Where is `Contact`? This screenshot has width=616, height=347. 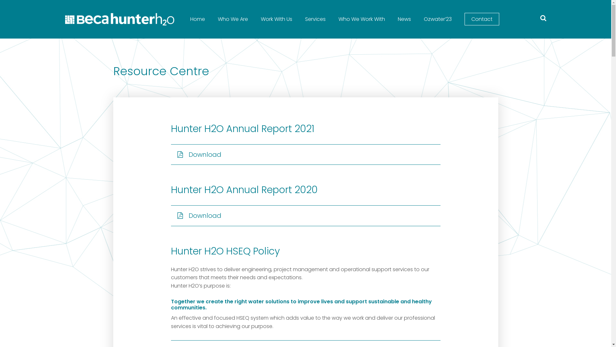
Contact is located at coordinates (482, 19).